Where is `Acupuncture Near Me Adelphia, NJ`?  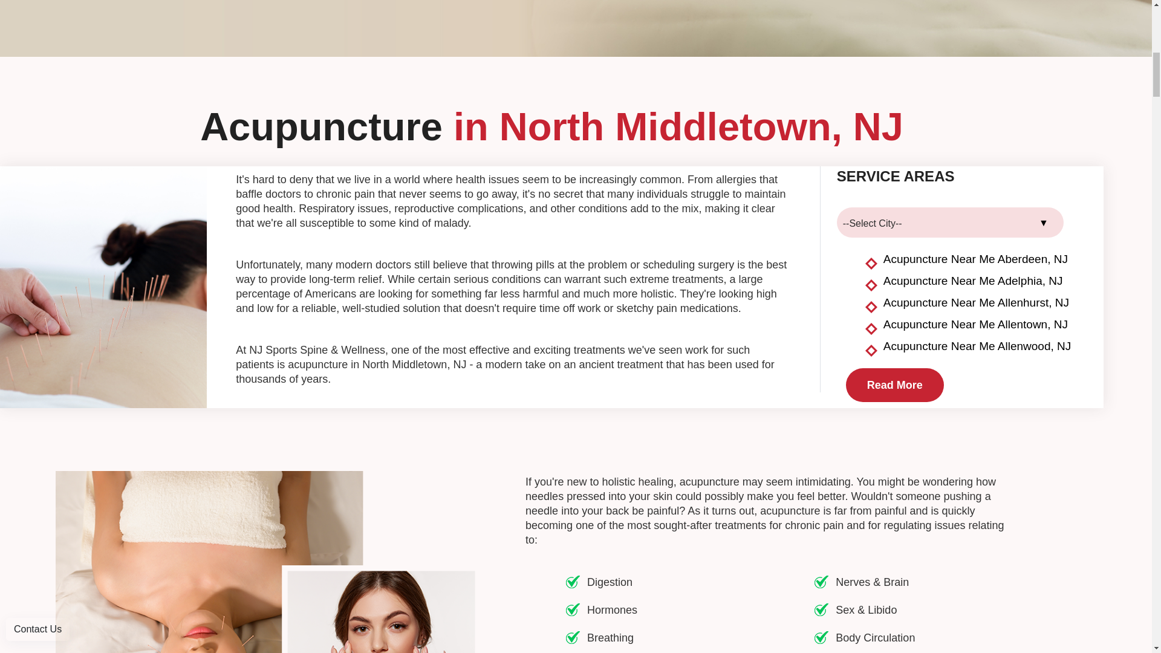
Acupuncture Near Me Adelphia, NJ is located at coordinates (974, 283).